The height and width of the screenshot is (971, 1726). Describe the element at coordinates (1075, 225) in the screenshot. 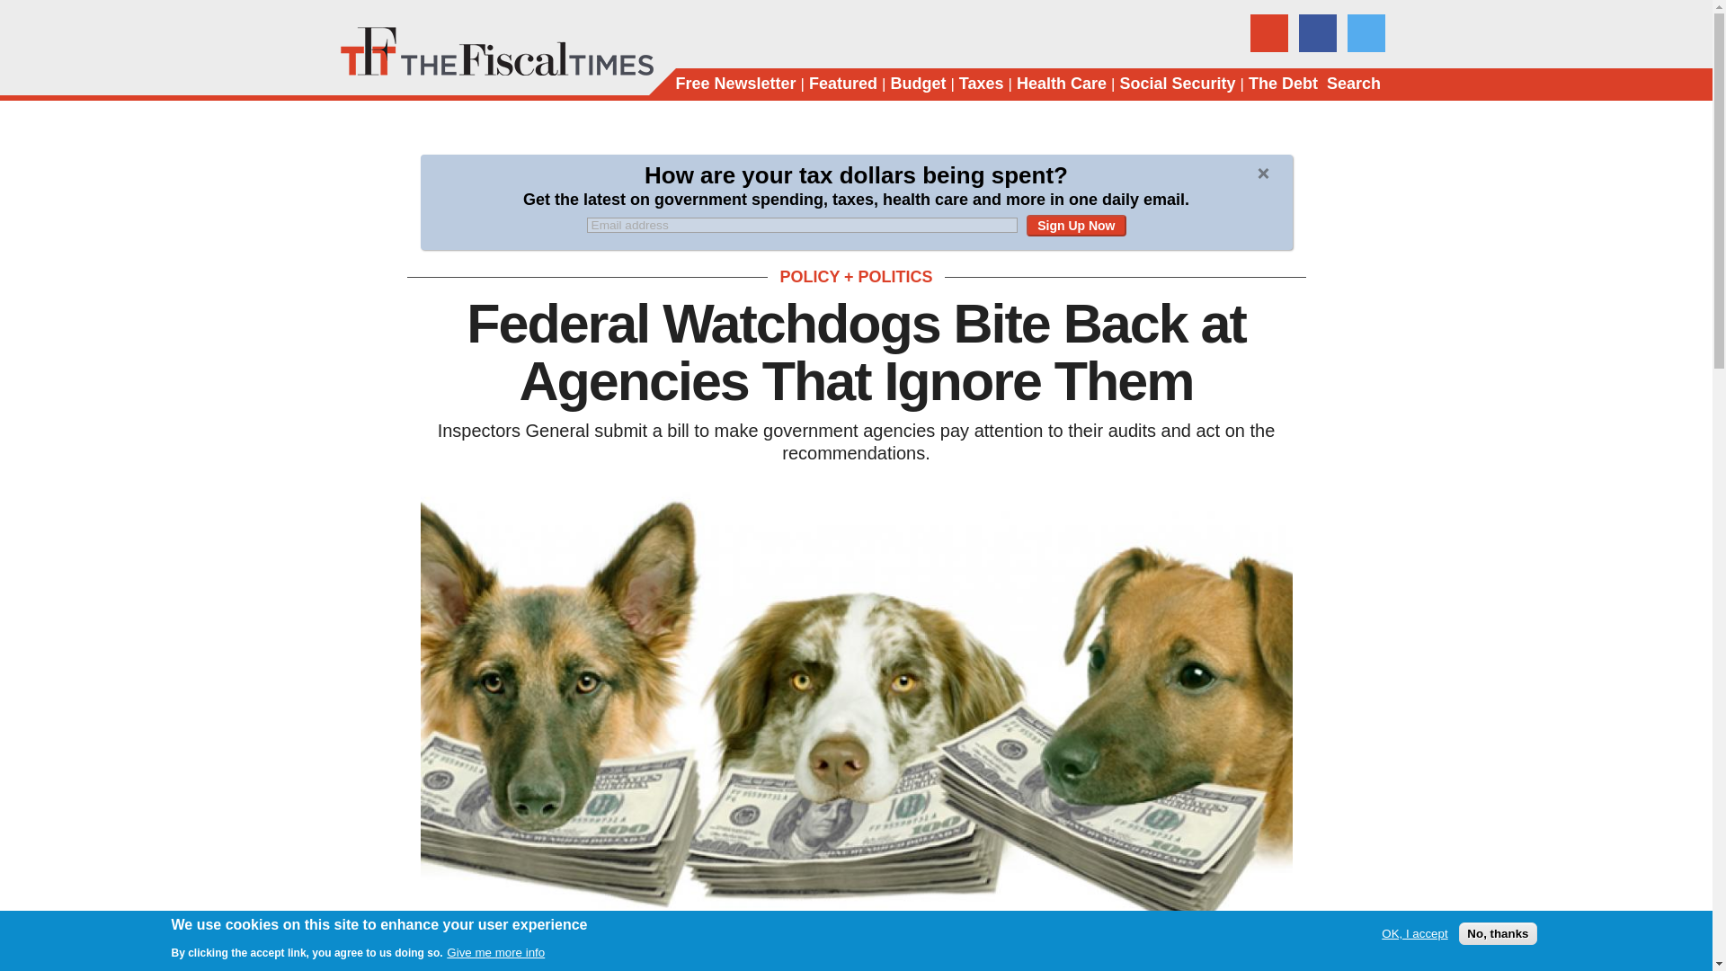

I see `Sign Up Now` at that location.